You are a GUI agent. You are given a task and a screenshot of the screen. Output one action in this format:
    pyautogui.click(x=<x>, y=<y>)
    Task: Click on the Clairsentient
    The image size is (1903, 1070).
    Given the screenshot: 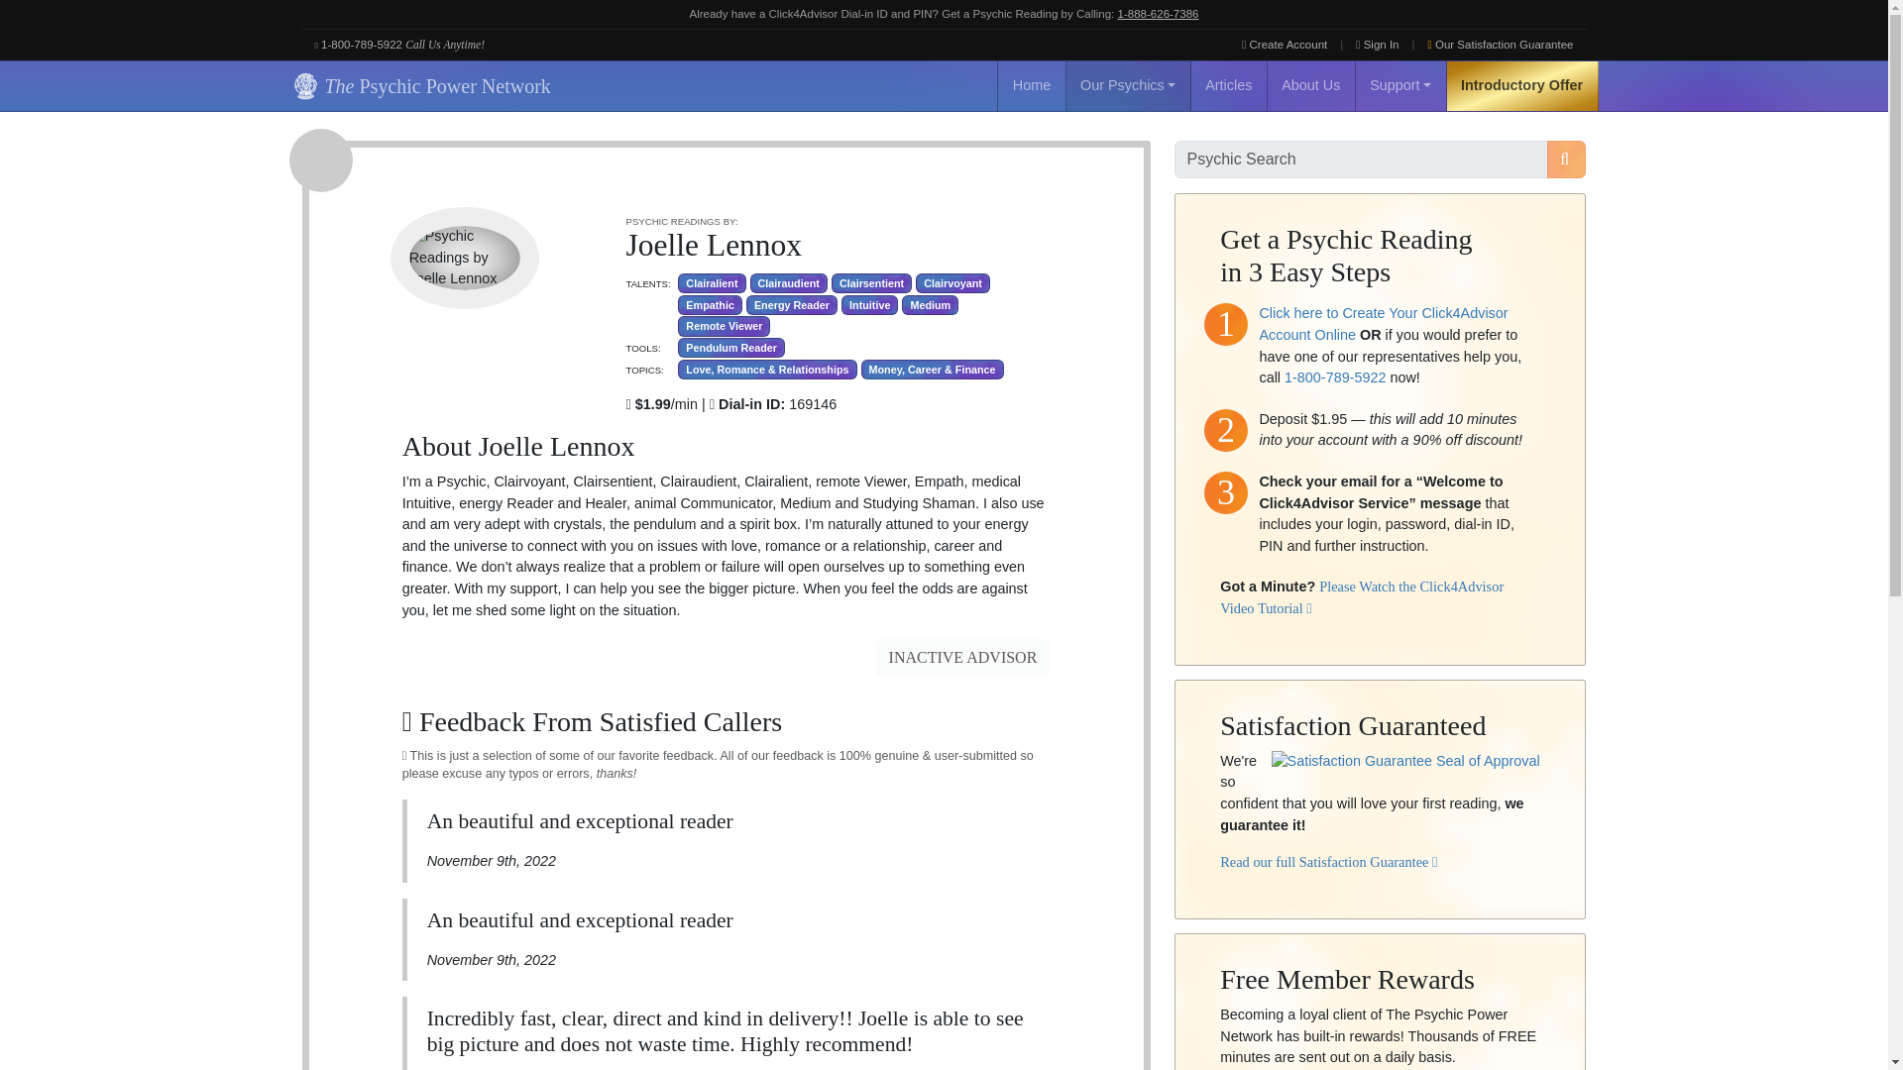 What is the action you would take?
    pyautogui.click(x=871, y=283)
    